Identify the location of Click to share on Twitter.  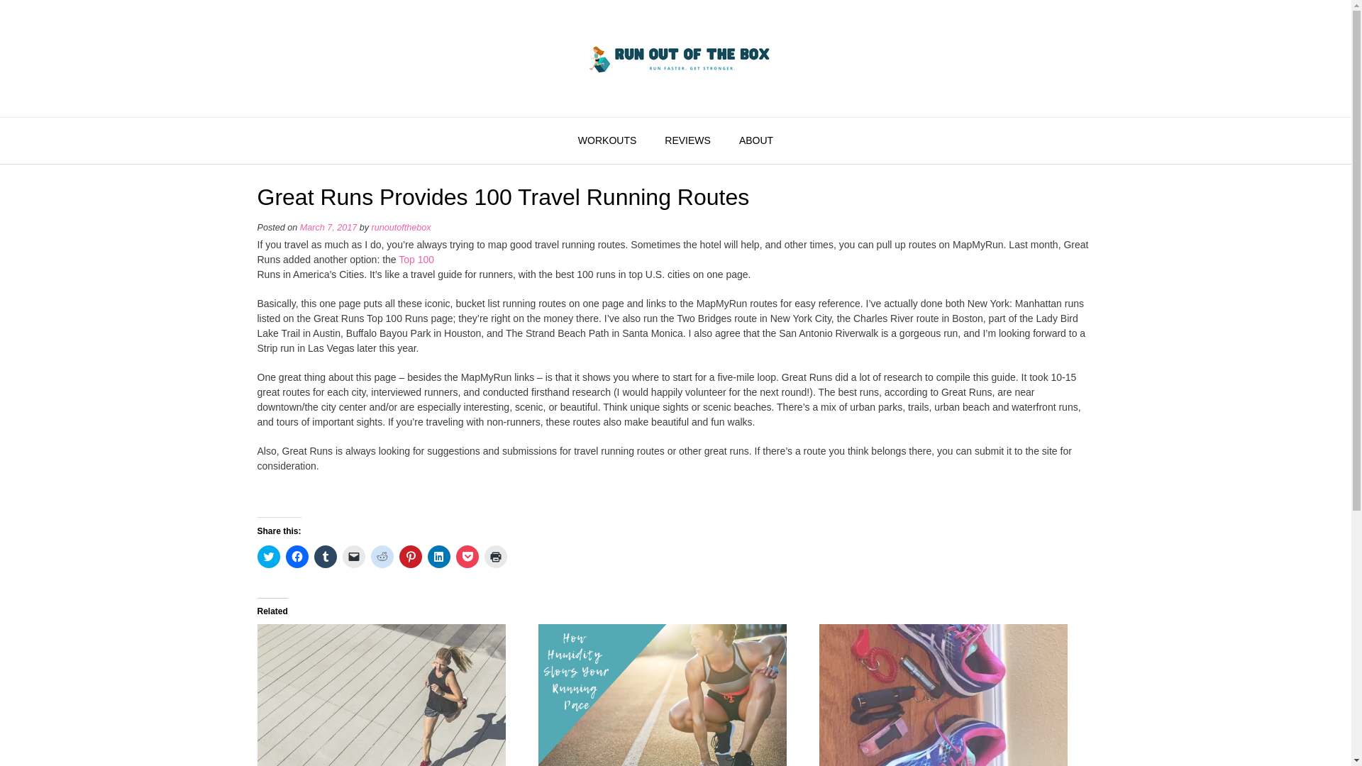
(268, 556).